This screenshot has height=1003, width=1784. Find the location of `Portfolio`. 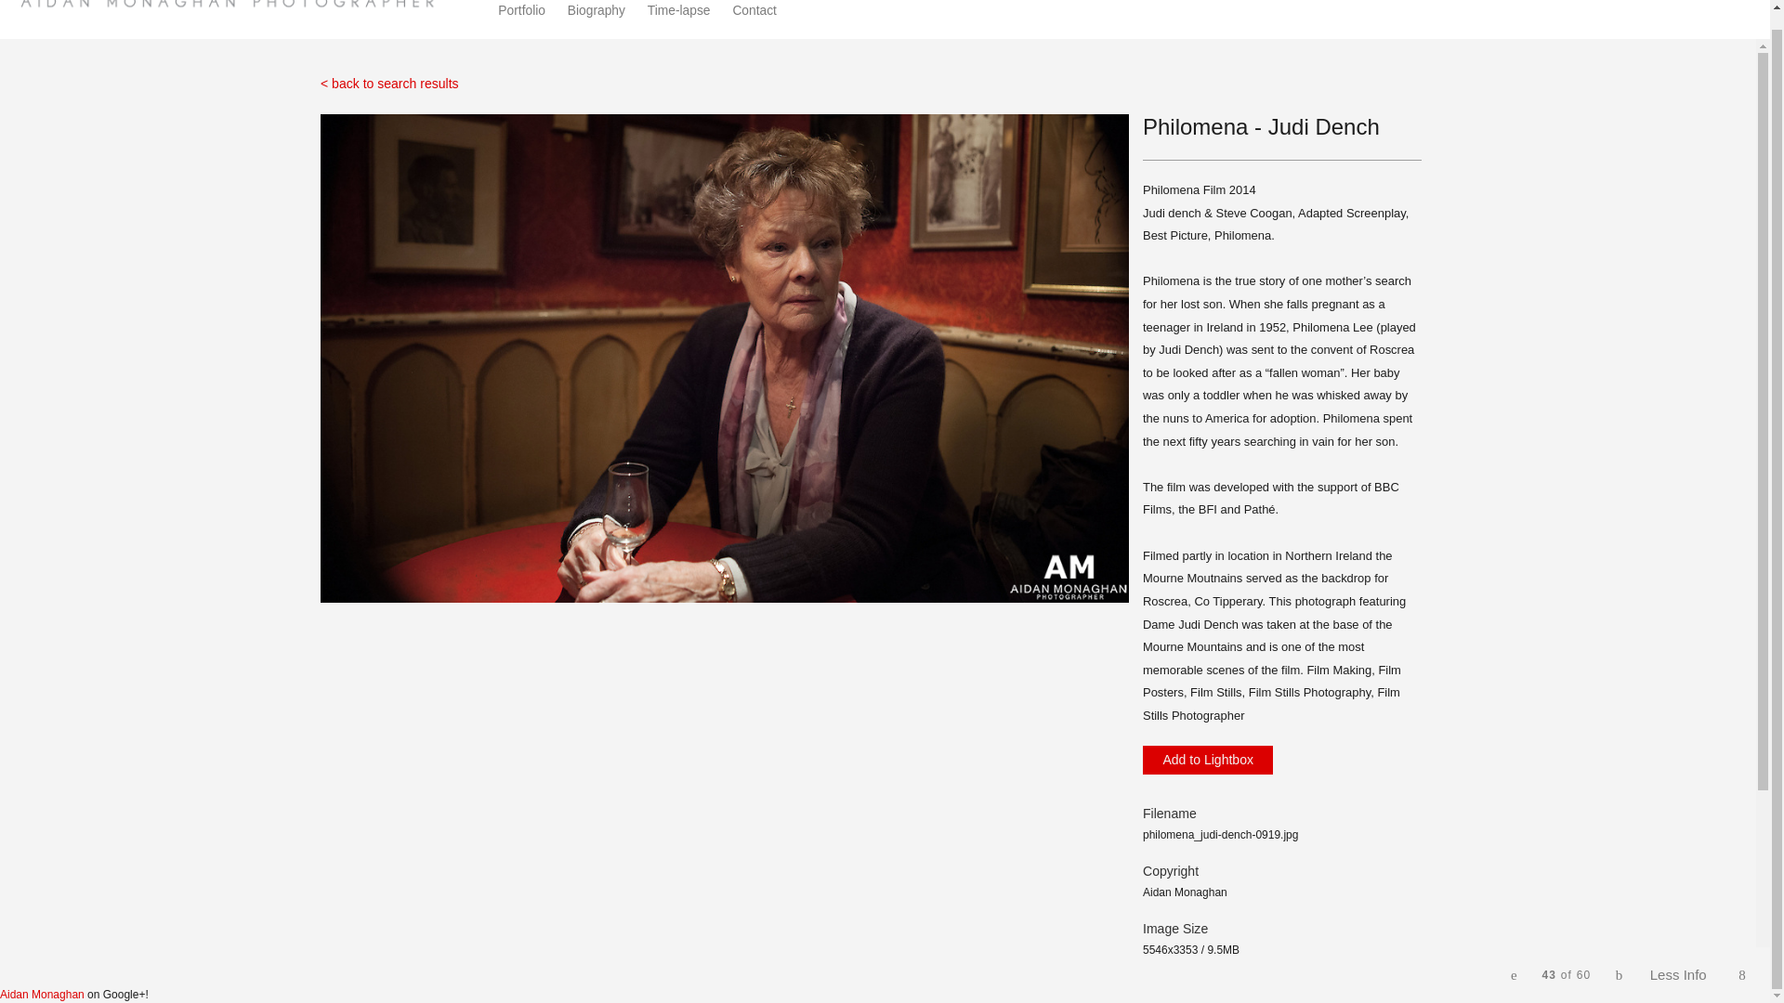

Portfolio is located at coordinates (521, 11).